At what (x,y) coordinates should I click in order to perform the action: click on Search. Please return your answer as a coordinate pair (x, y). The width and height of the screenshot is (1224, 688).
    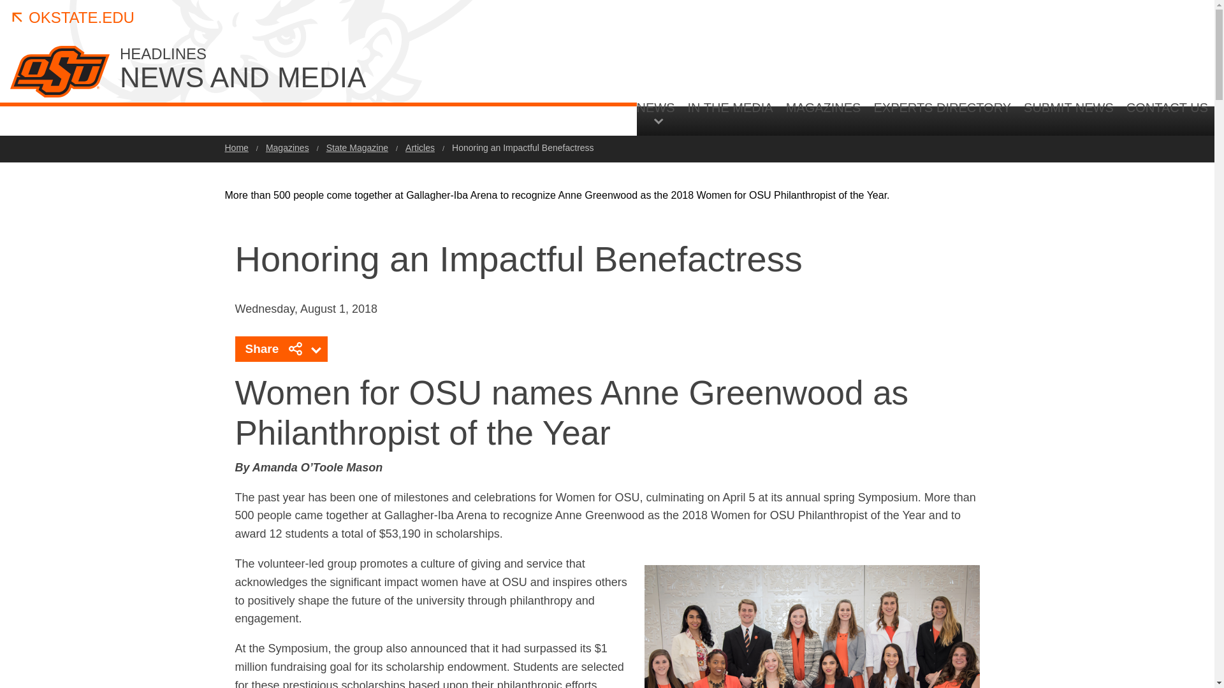
    Looking at the image, I should click on (1131, 224).